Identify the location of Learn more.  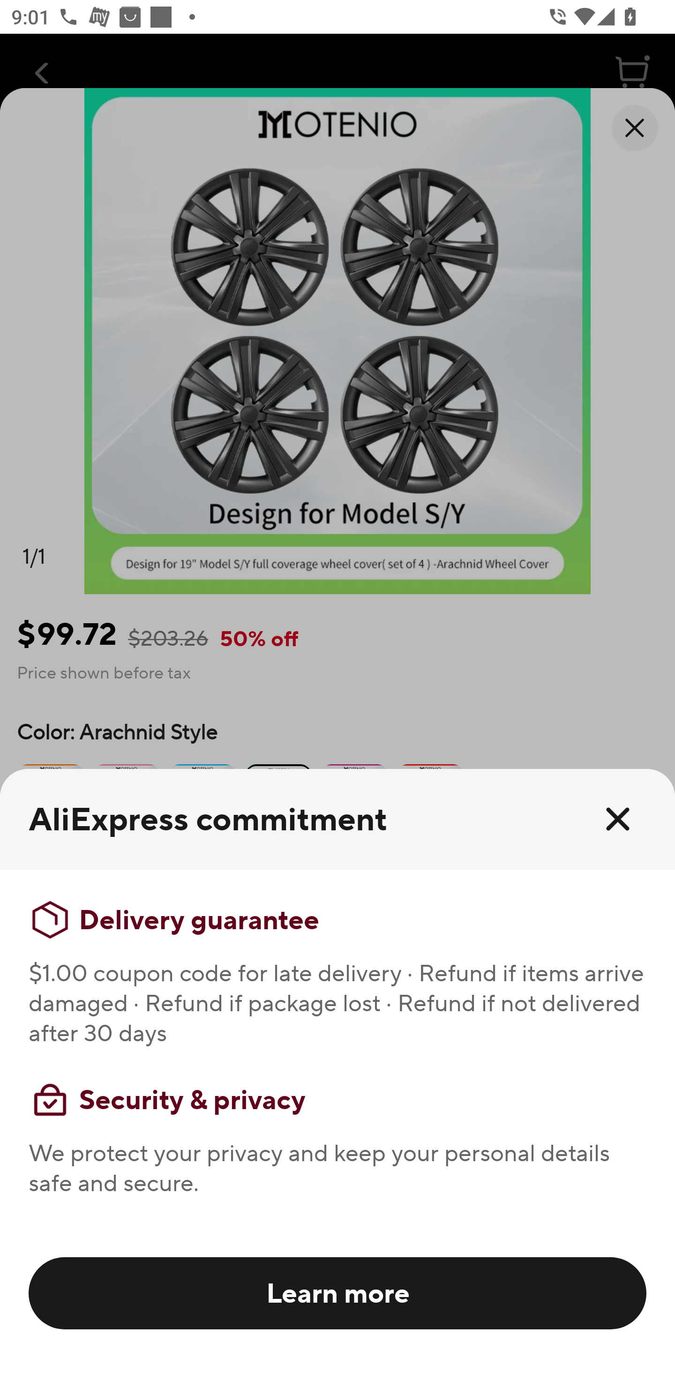
(337, 1292).